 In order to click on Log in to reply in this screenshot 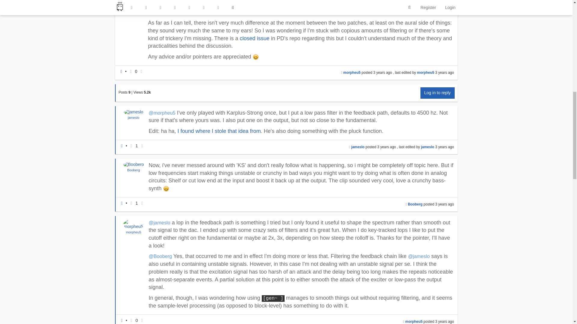, I will do `click(438, 93)`.